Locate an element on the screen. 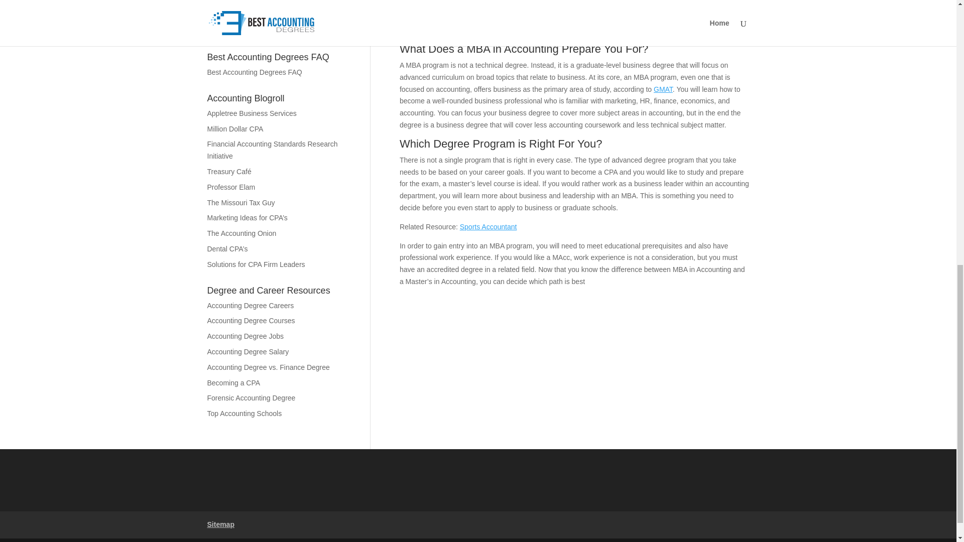 The image size is (964, 542). Accounting Degree Careers is located at coordinates (250, 305).